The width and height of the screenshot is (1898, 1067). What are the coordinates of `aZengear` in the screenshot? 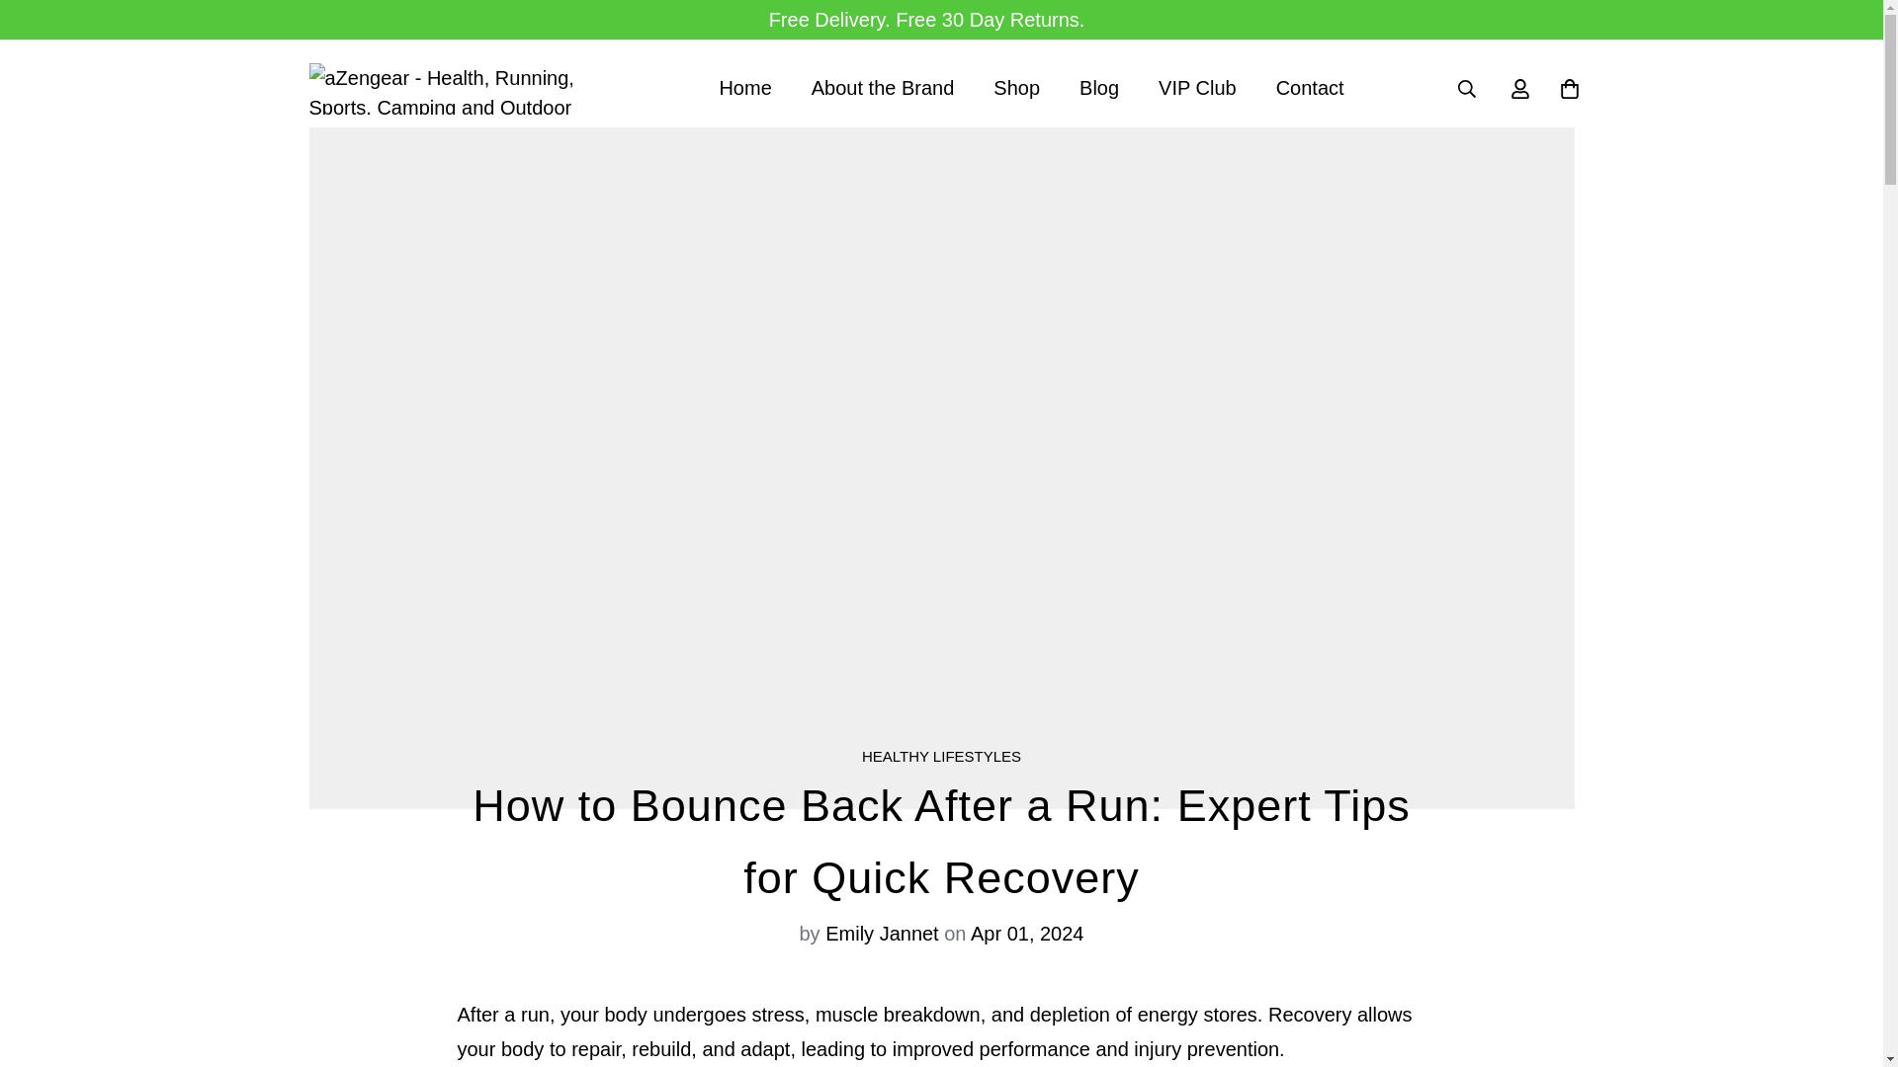 It's located at (1099, 88).